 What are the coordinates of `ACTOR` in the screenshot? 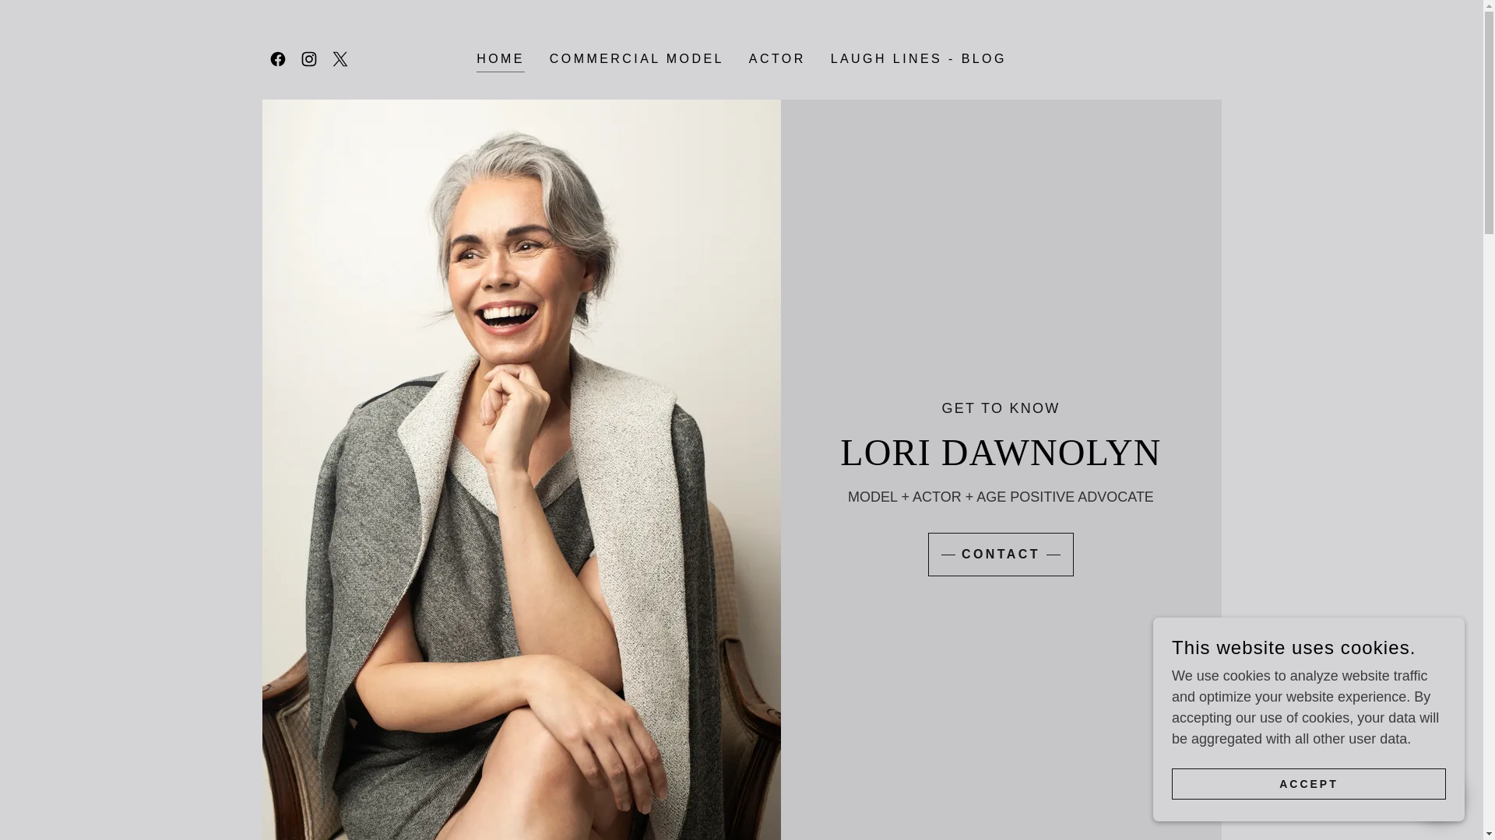 It's located at (777, 59).